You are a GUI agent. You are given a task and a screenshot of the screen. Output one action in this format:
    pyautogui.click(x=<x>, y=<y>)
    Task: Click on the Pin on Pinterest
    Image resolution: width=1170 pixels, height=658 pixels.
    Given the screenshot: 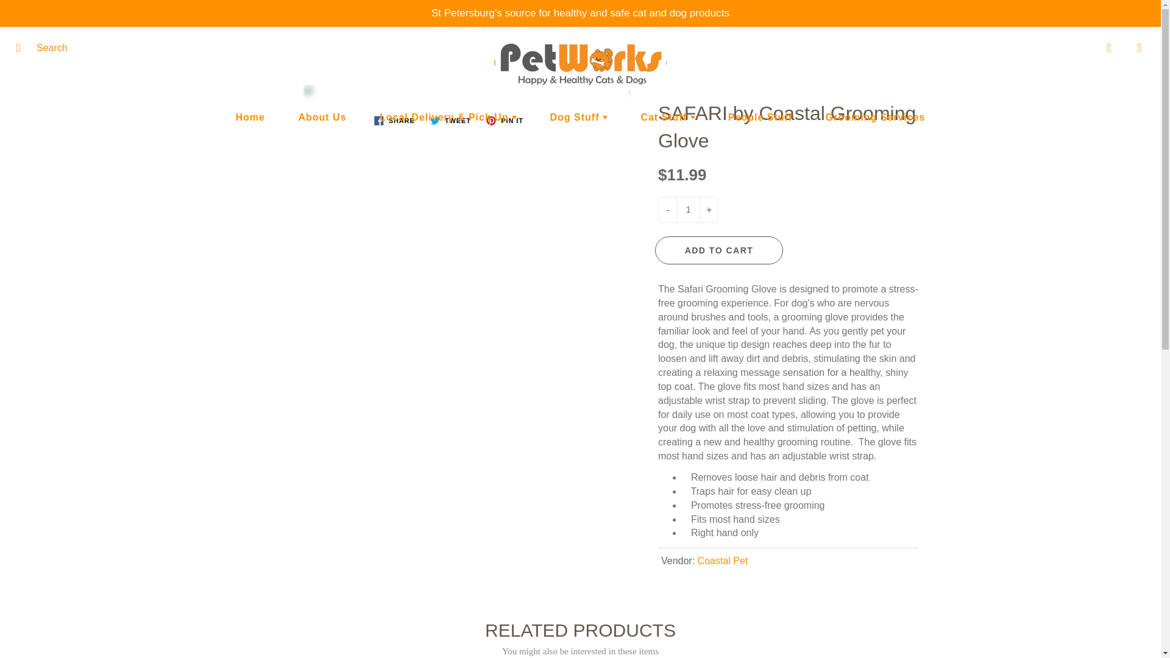 What is the action you would take?
    pyautogui.click(x=504, y=120)
    